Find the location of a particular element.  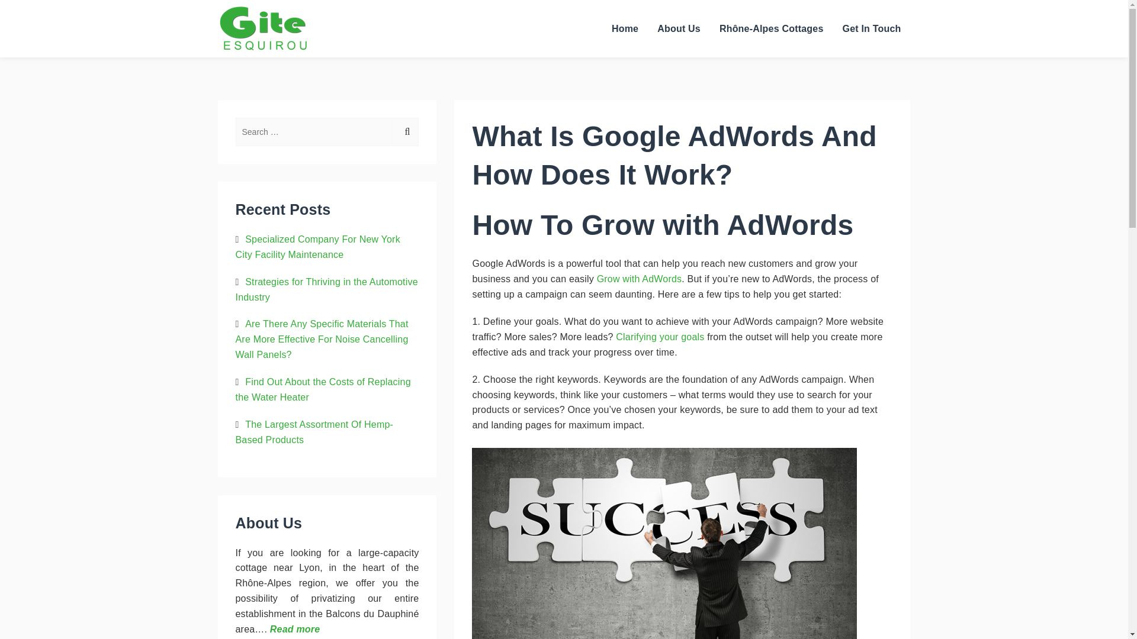

Read more is located at coordinates (295, 630).